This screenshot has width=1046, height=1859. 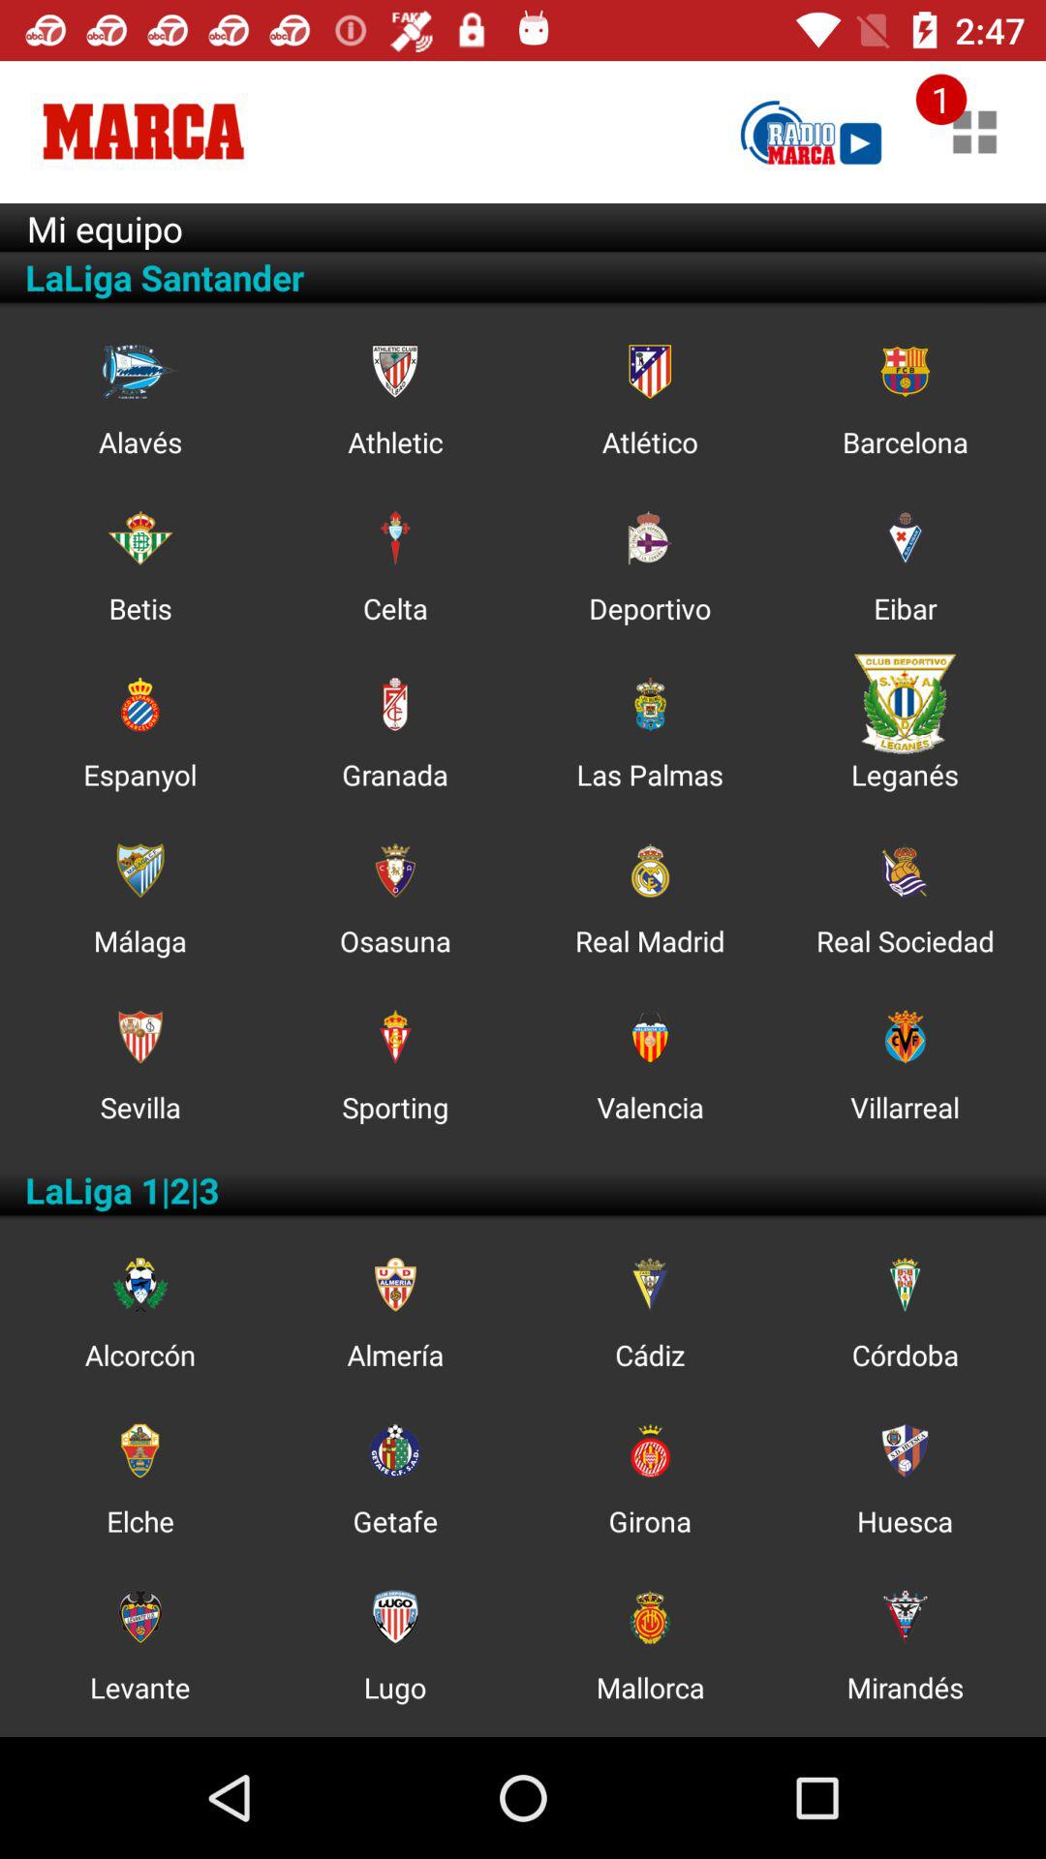 What do you see at coordinates (649, 1617) in the screenshot?
I see `click on the icon which is above the mallorca` at bounding box center [649, 1617].